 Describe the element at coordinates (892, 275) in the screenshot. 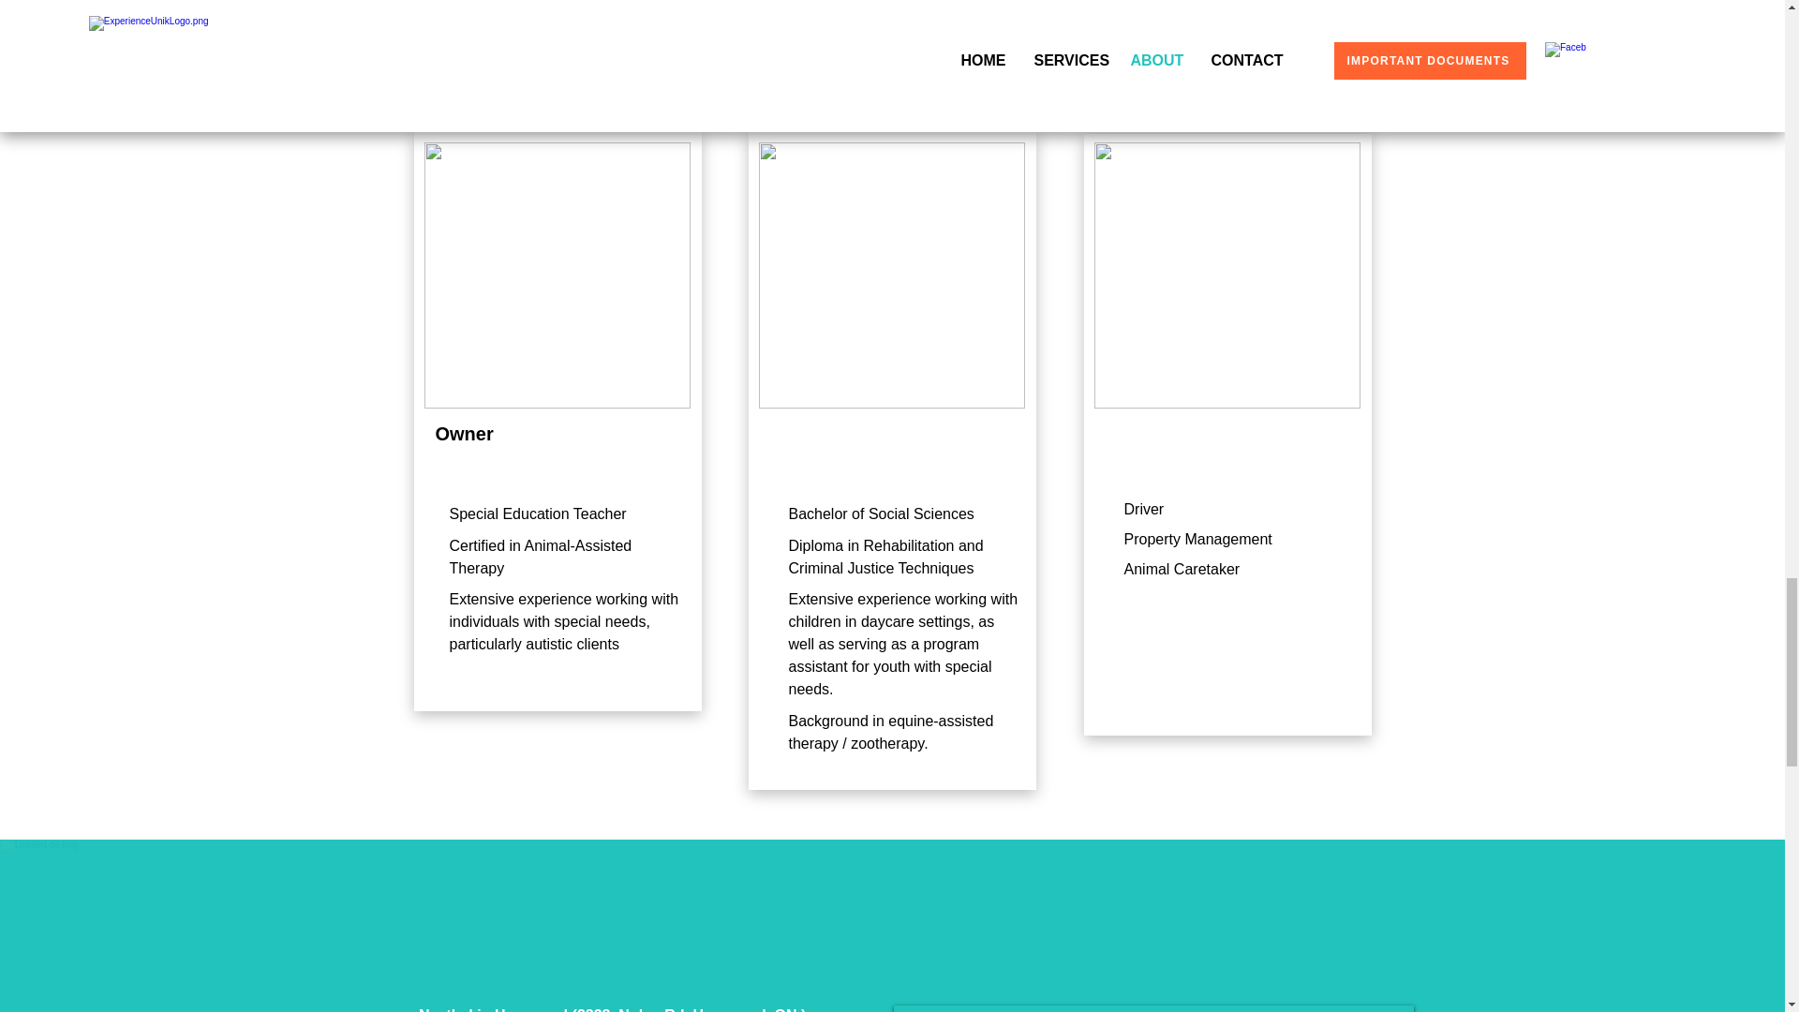

I see `Val.png` at that location.